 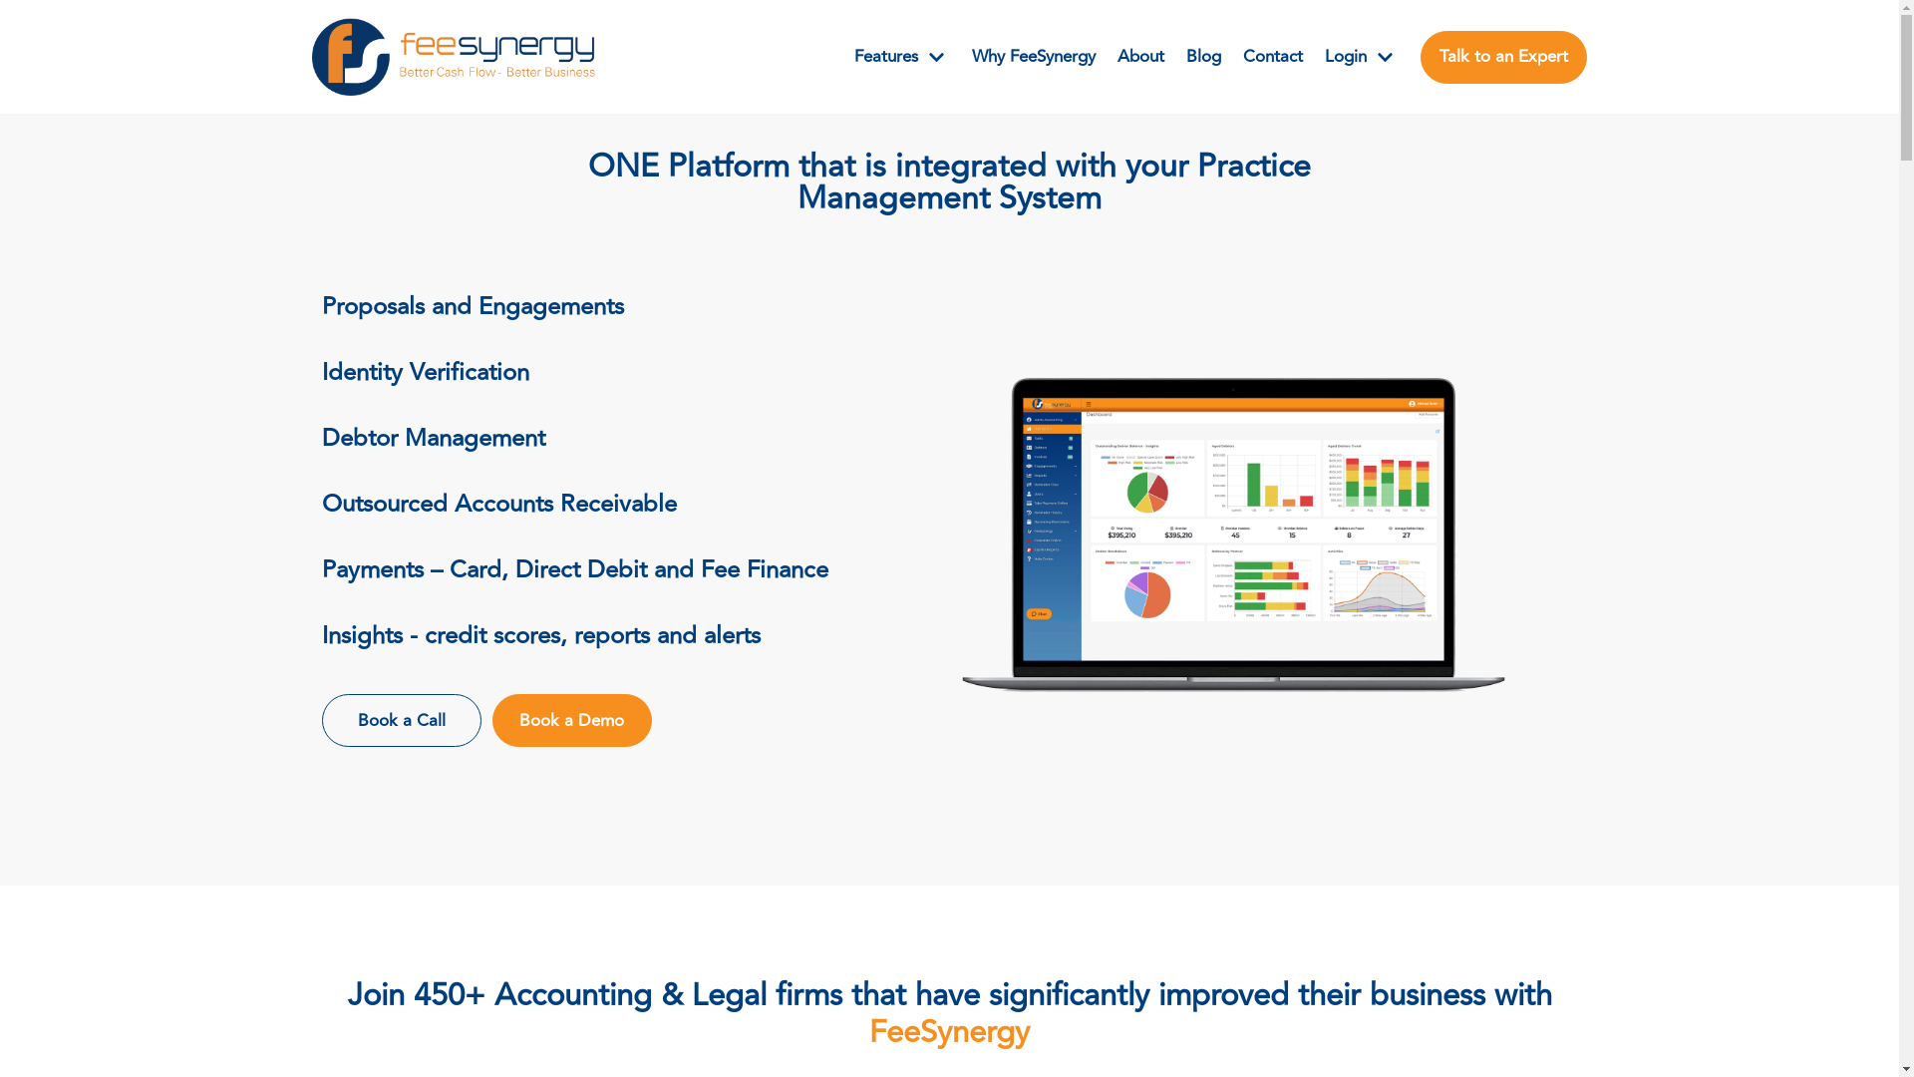 What do you see at coordinates (401, 720) in the screenshot?
I see `Book a Call` at bounding box center [401, 720].